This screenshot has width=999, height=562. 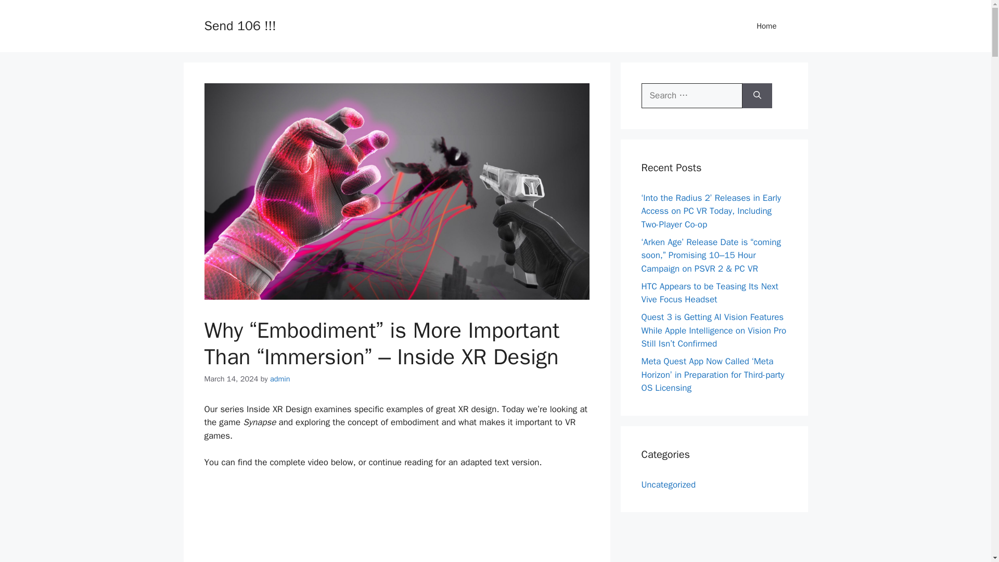 I want to click on Send 106 !!!, so click(x=239, y=25).